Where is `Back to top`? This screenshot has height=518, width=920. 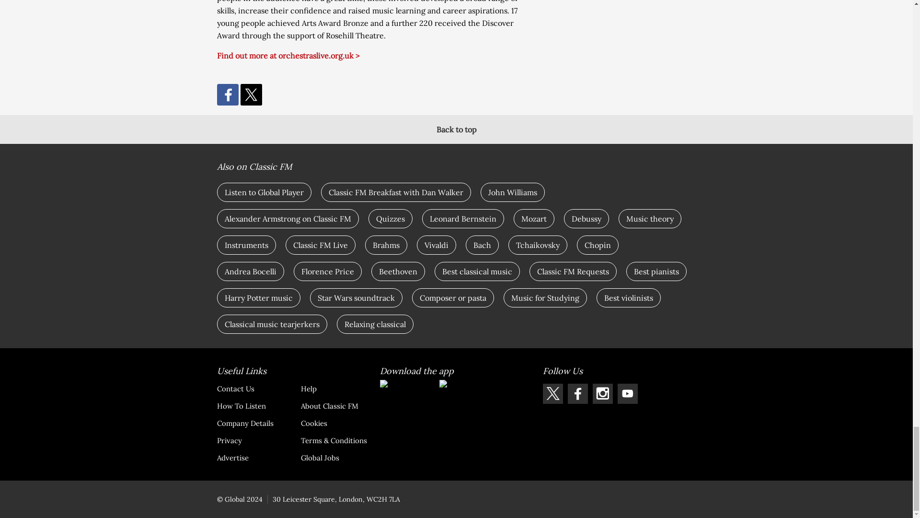
Back to top is located at coordinates (456, 129).